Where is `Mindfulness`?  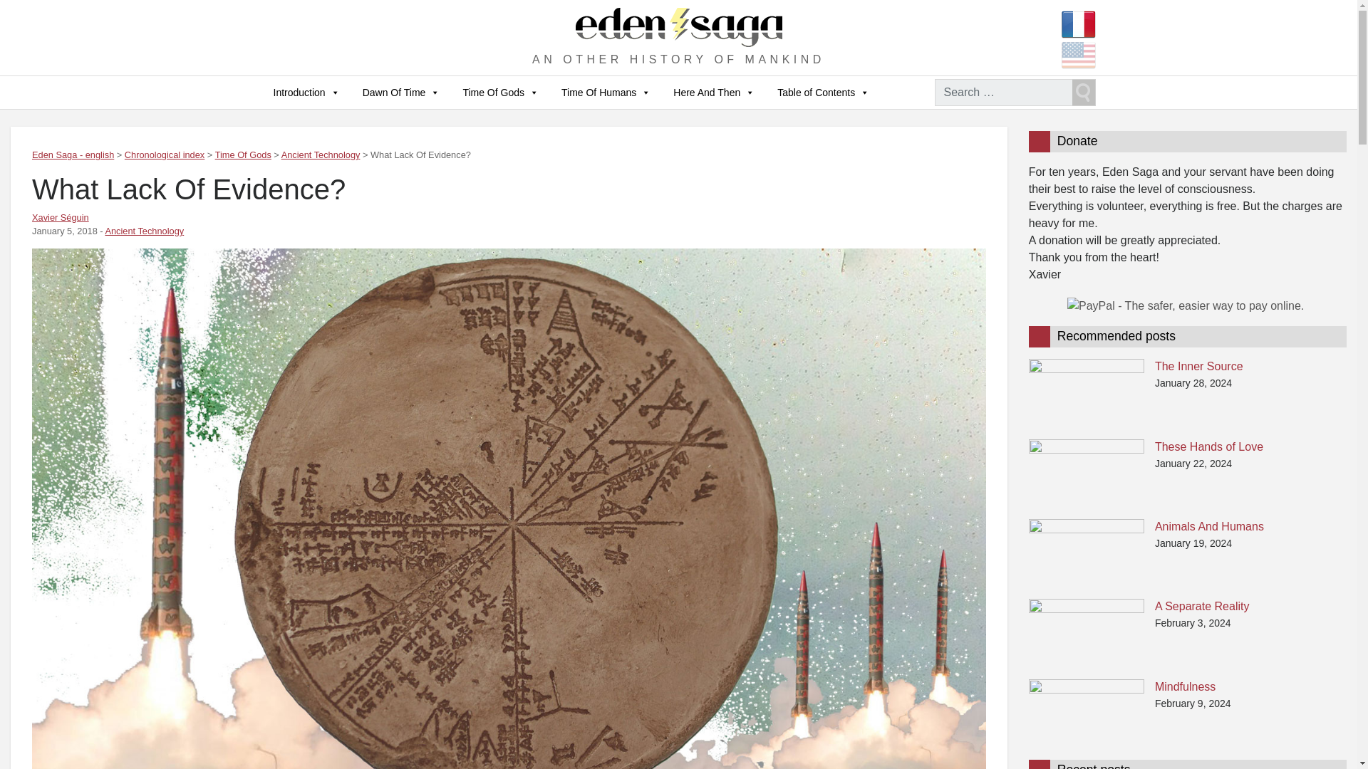 Mindfulness is located at coordinates (1086, 712).